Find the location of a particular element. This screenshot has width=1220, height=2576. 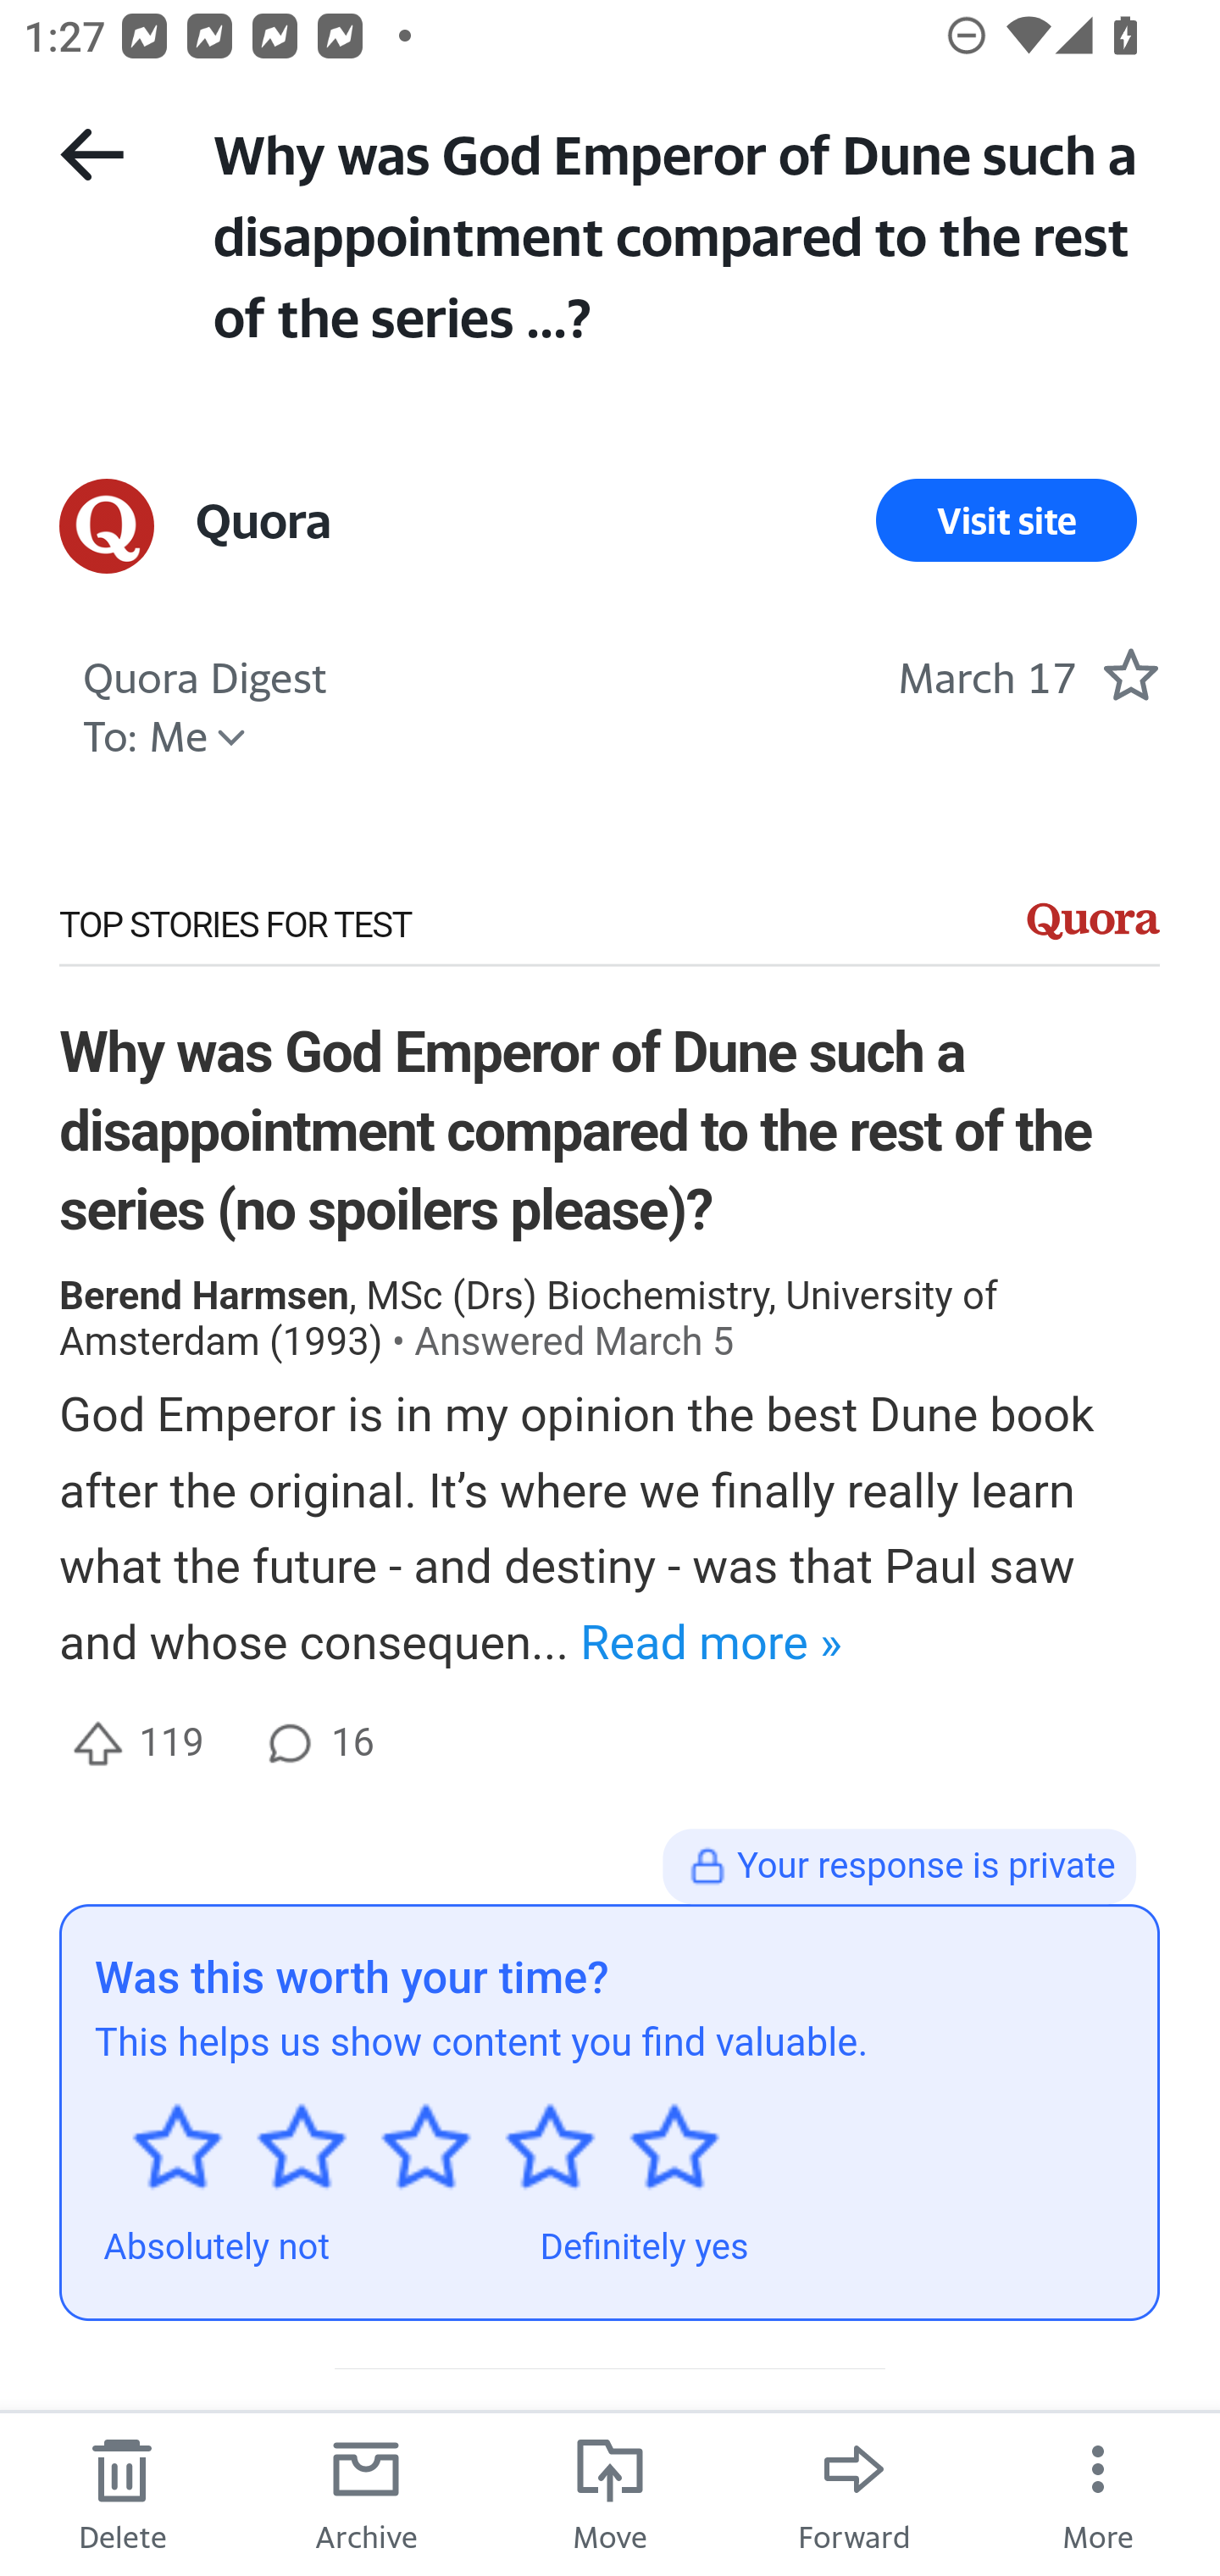

Delete is located at coordinates (122, 2493).